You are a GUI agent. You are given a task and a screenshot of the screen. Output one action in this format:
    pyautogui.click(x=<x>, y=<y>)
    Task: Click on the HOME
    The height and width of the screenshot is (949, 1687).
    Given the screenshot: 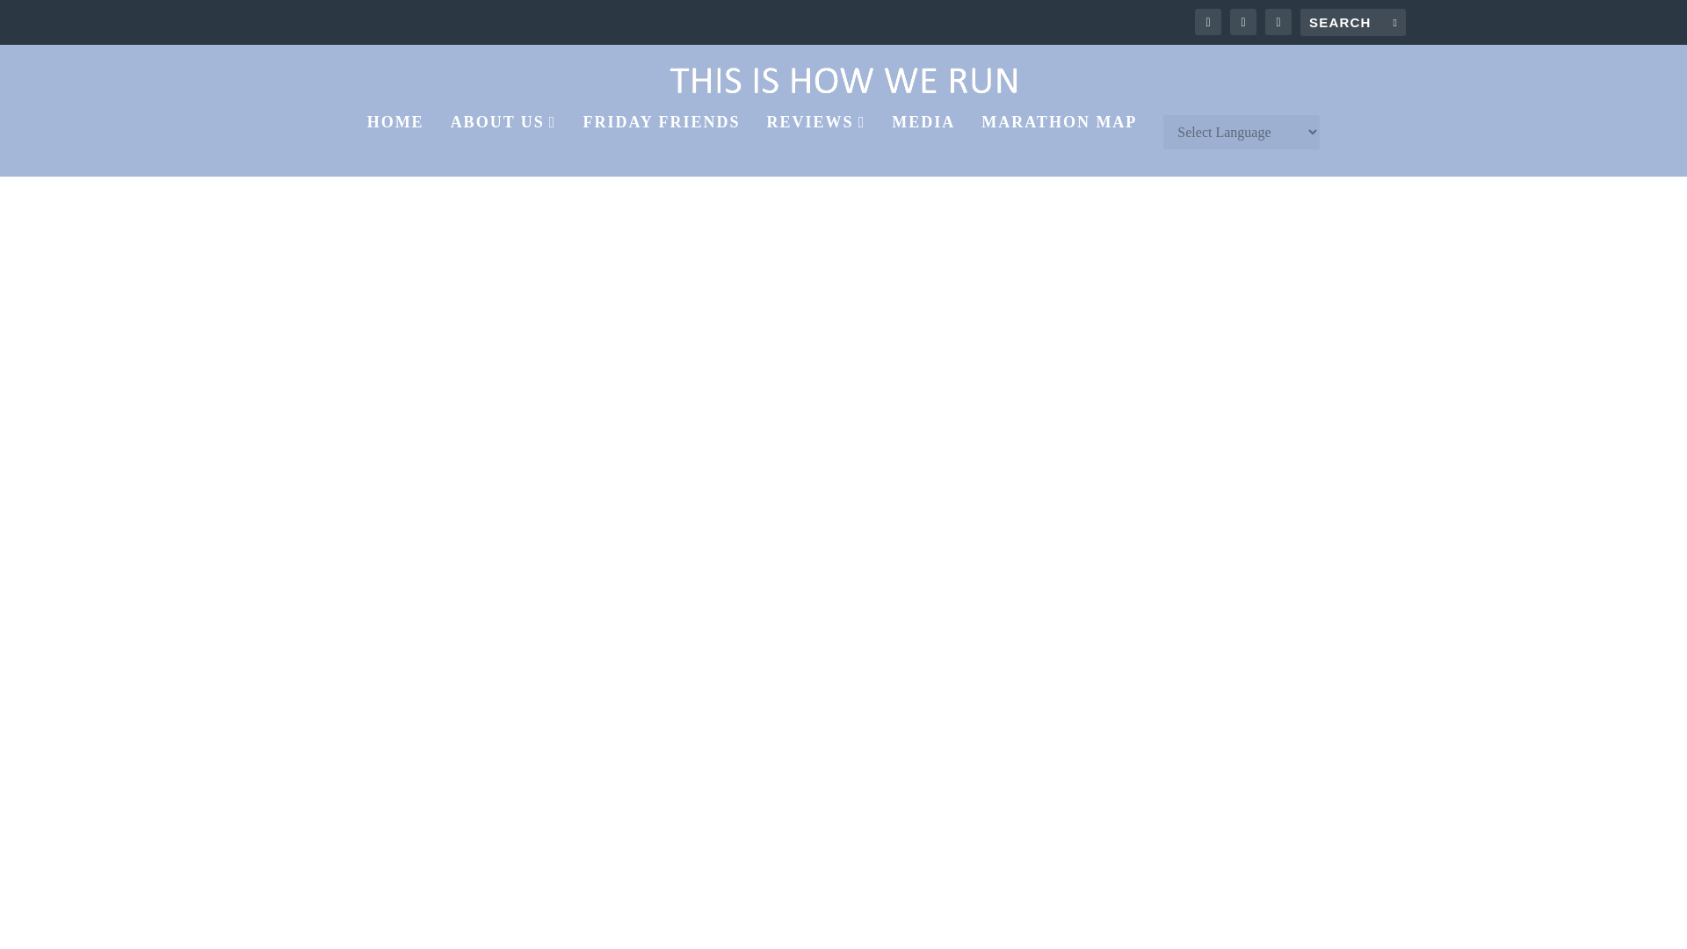 What is the action you would take?
    pyautogui.click(x=395, y=145)
    